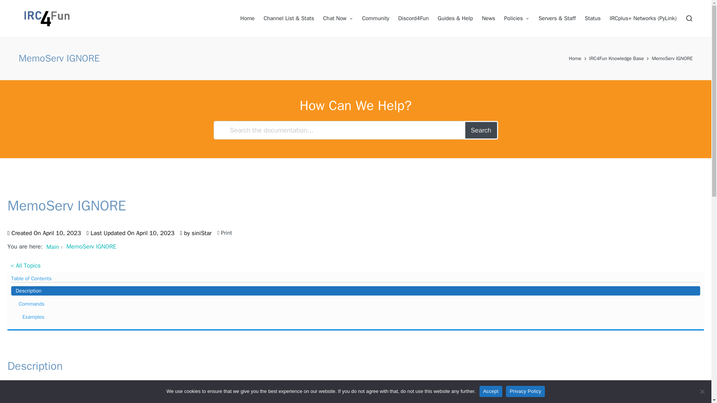 This screenshot has height=403, width=717. What do you see at coordinates (356, 317) in the screenshot?
I see `Examples` at bounding box center [356, 317].